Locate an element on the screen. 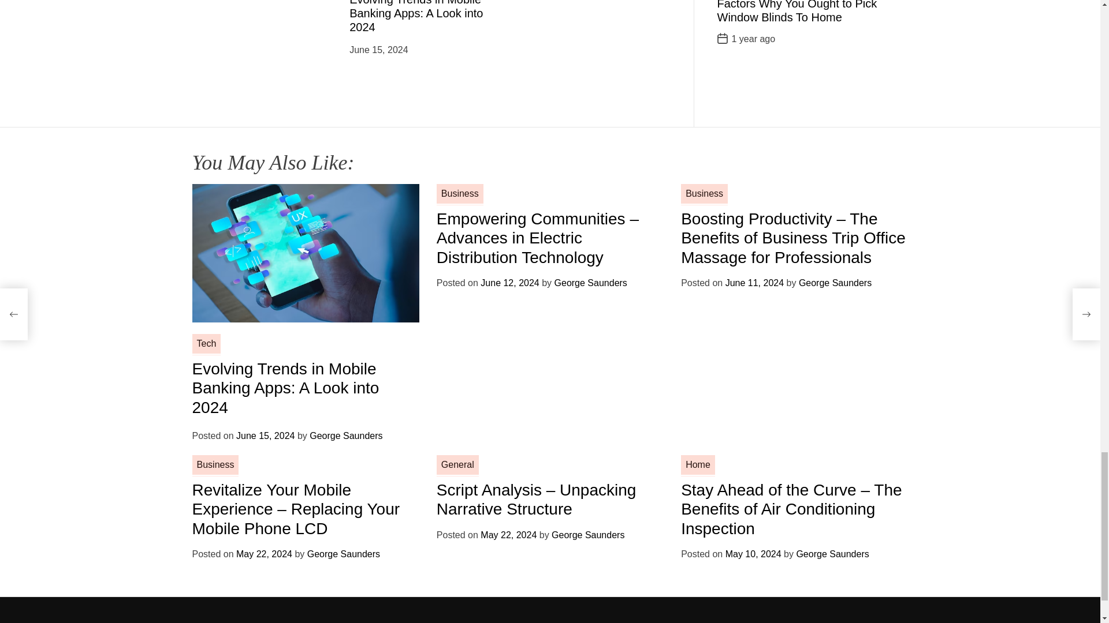 The image size is (1109, 623). Evolving Trends in Mobile Banking Apps: A Look into 2024 is located at coordinates (416, 17).